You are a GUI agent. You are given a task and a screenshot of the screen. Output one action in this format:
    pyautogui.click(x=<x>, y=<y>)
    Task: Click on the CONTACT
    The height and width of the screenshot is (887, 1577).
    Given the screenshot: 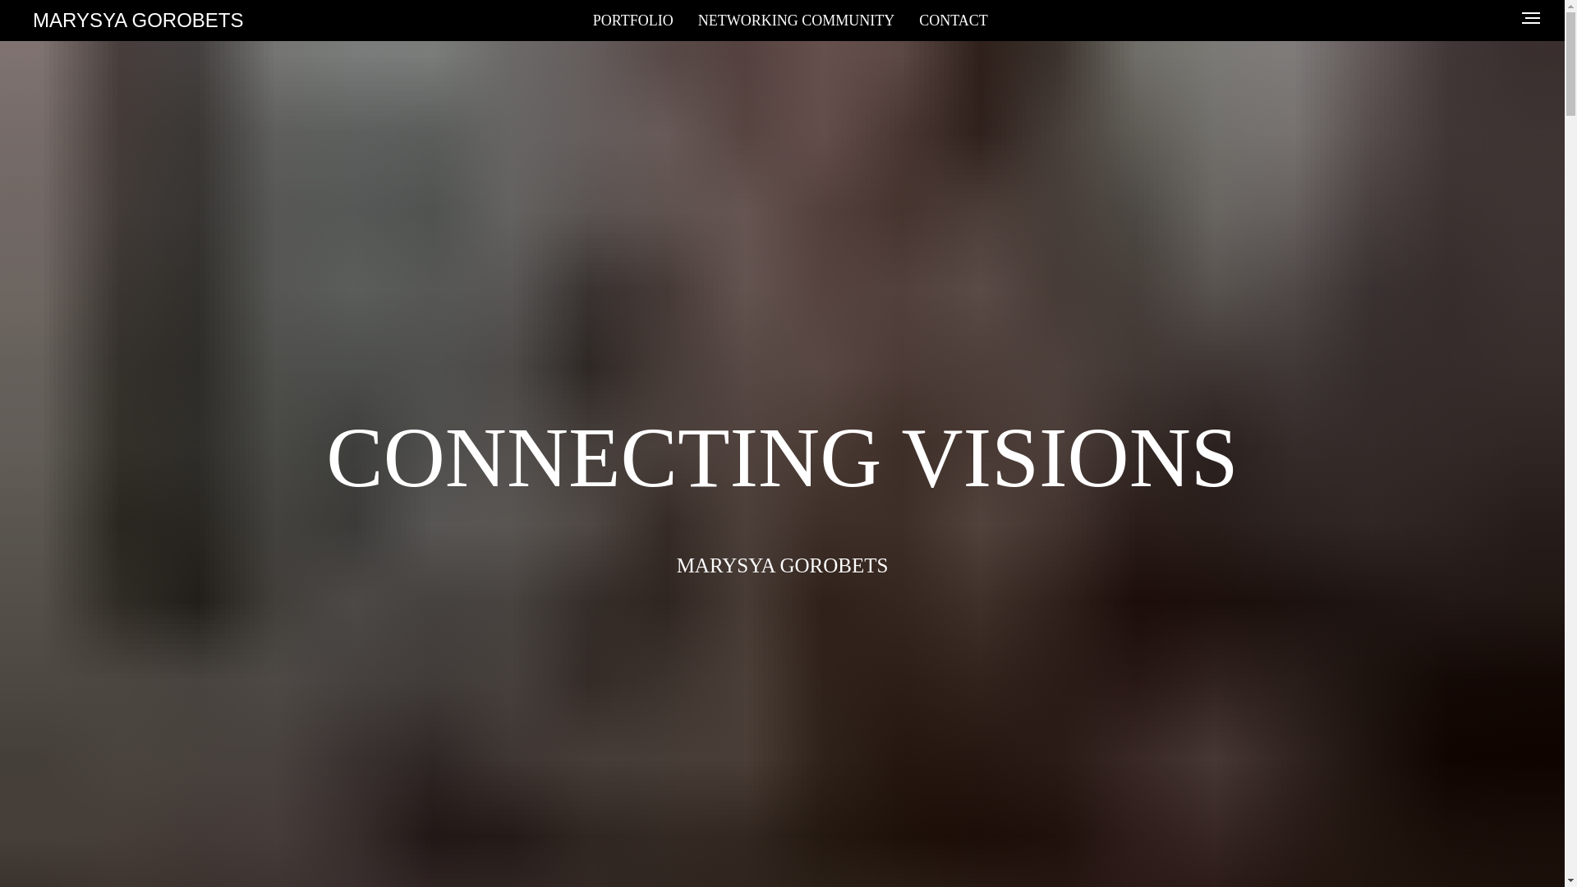 What is the action you would take?
    pyautogui.click(x=954, y=20)
    